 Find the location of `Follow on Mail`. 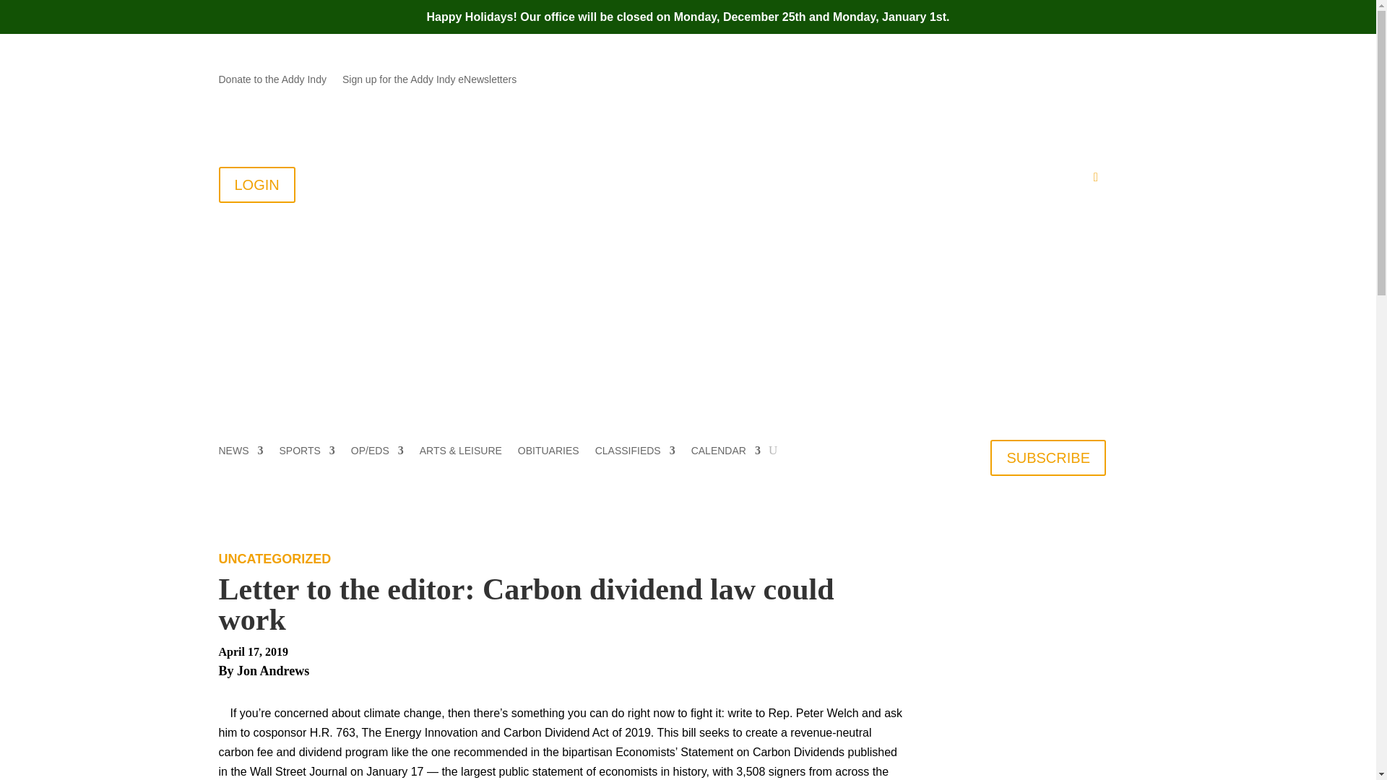

Follow on Mail is located at coordinates (1007, 80).